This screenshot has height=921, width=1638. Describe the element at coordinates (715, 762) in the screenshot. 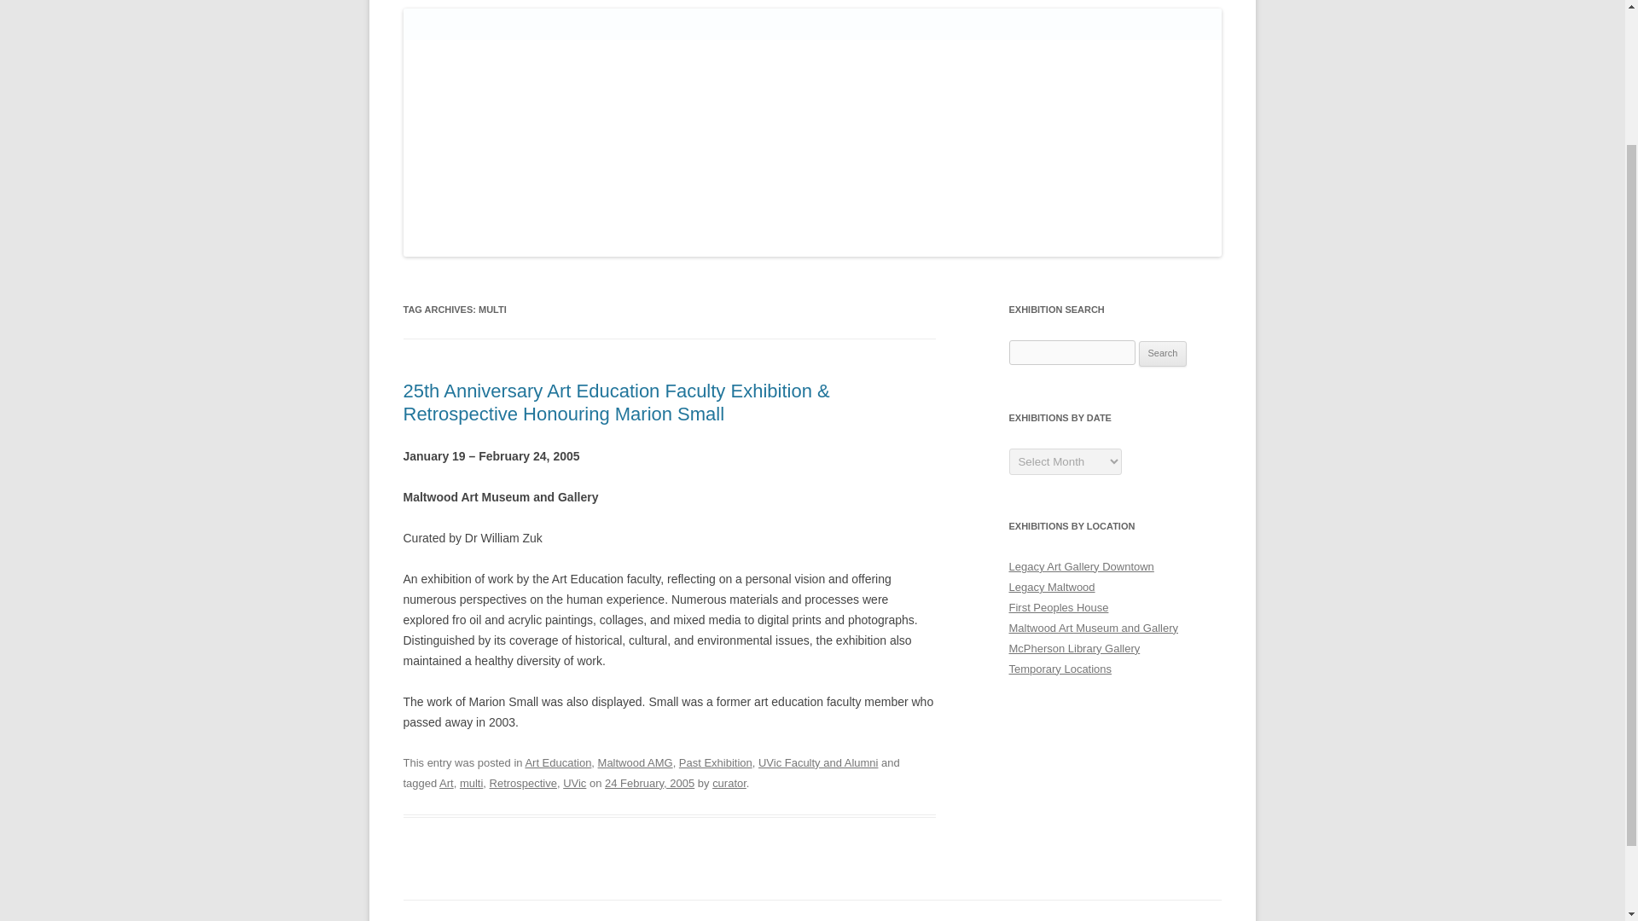

I see `Past Exhibition` at that location.